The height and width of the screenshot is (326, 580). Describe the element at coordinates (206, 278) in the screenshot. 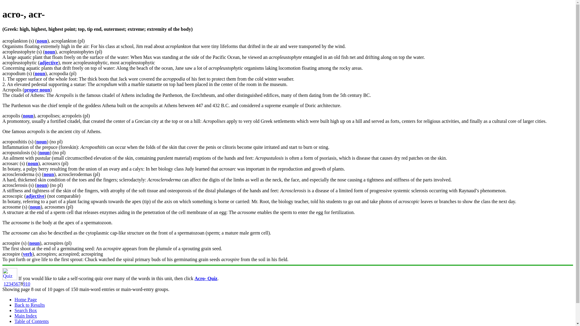

I see `Acro- Quiz` at that location.